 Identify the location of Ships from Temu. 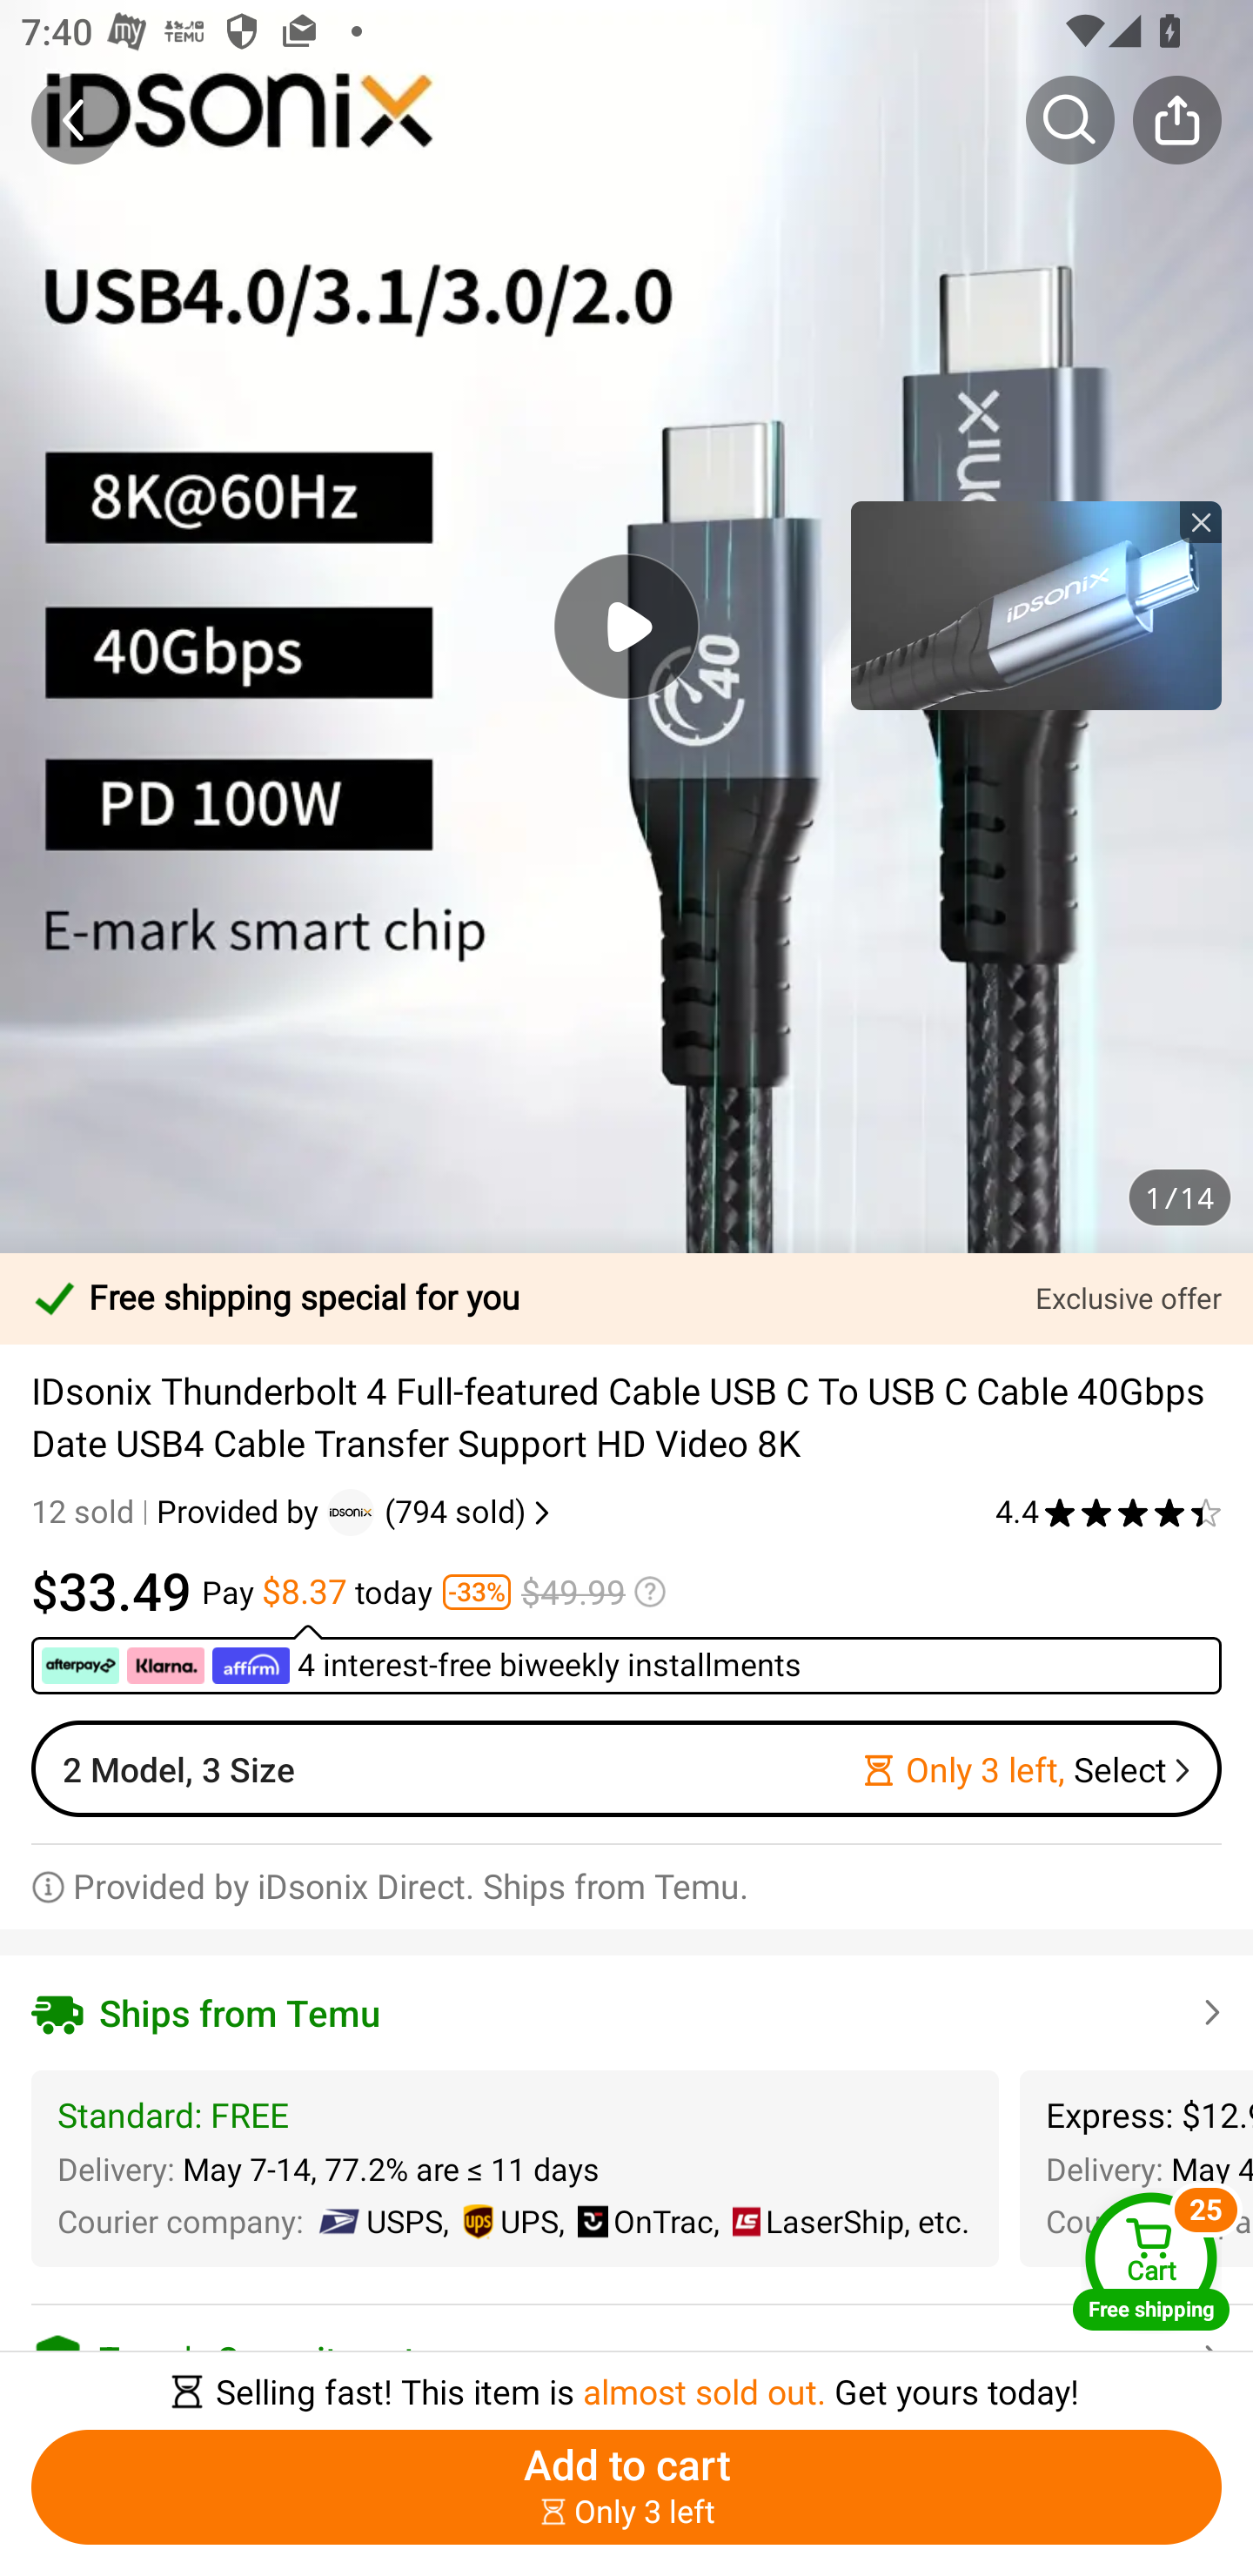
(626, 2012).